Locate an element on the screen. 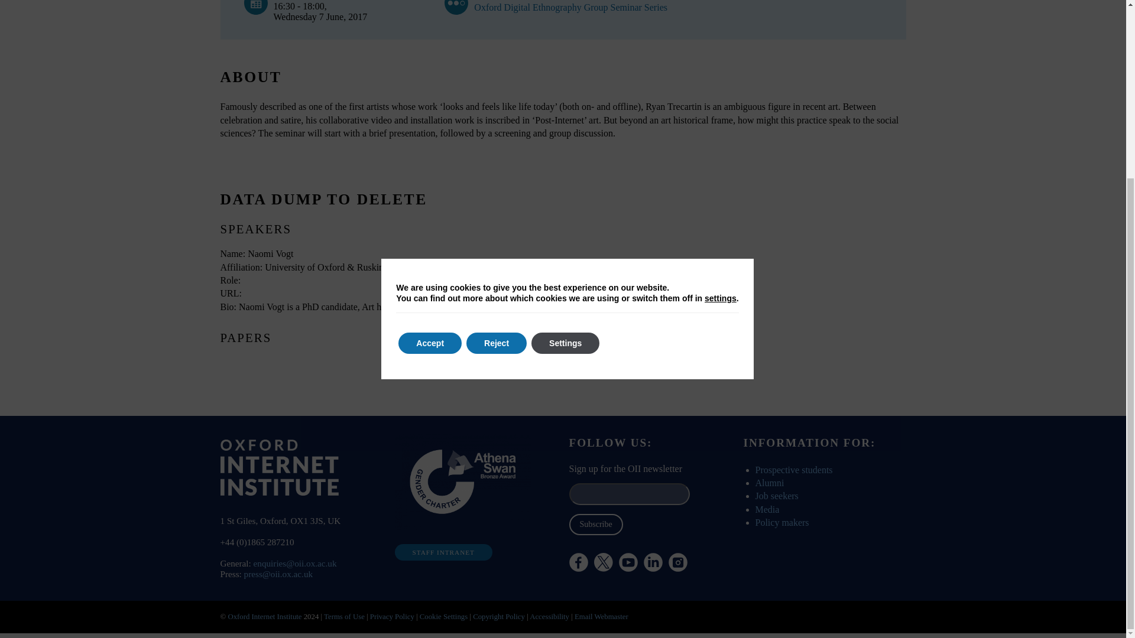 The image size is (1135, 638). Instagram link is located at coordinates (677, 562).